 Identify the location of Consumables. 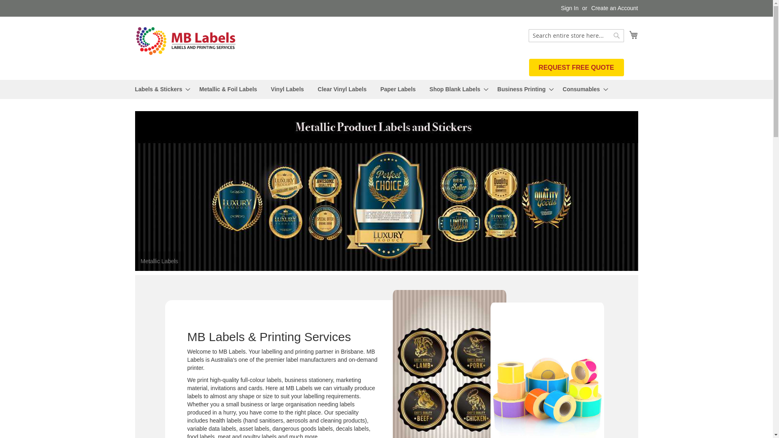
(583, 89).